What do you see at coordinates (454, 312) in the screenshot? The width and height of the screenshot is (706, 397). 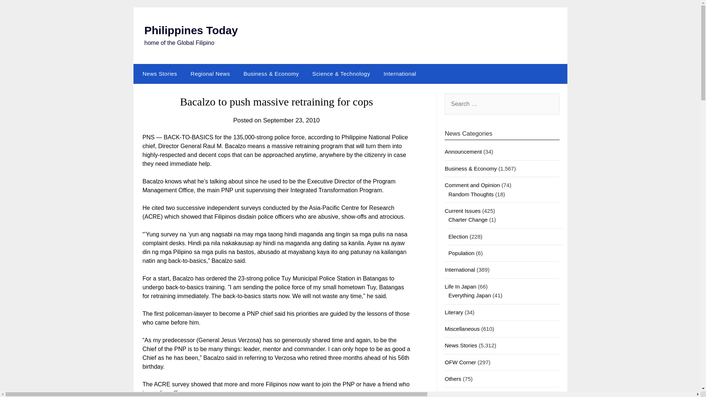 I see `Literary` at bounding box center [454, 312].